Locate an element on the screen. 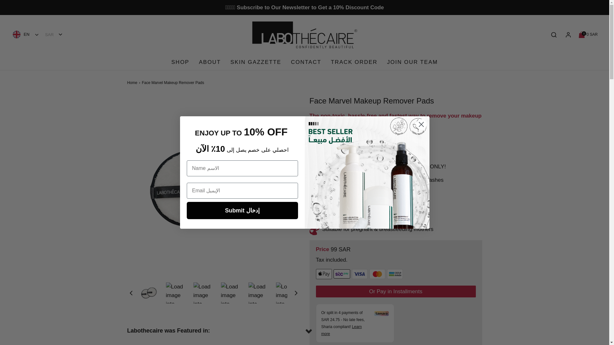 Image resolution: width=614 pixels, height=345 pixels. Search is located at coordinates (354, 62).